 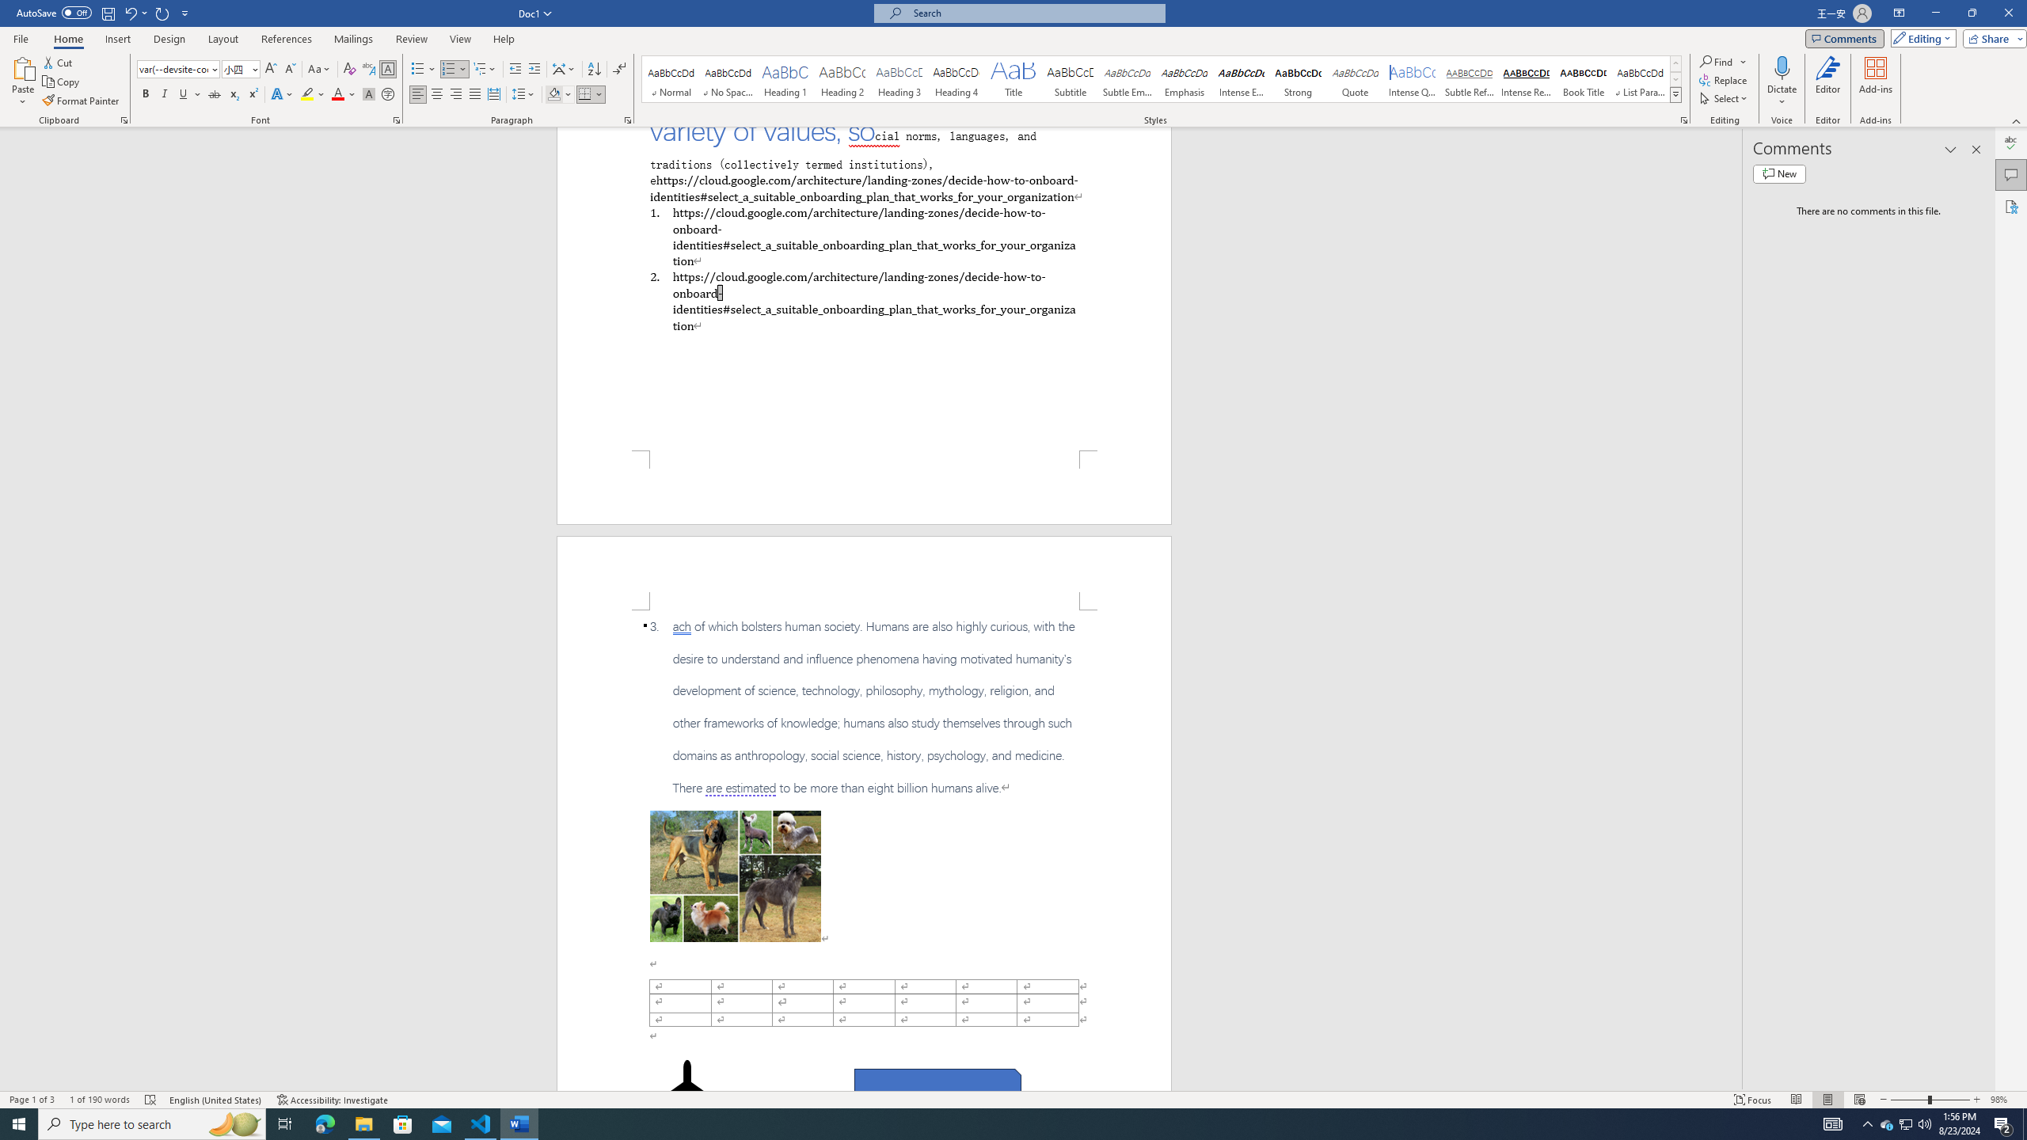 I want to click on Spelling and Grammar Check Errors, so click(x=150, y=1100).